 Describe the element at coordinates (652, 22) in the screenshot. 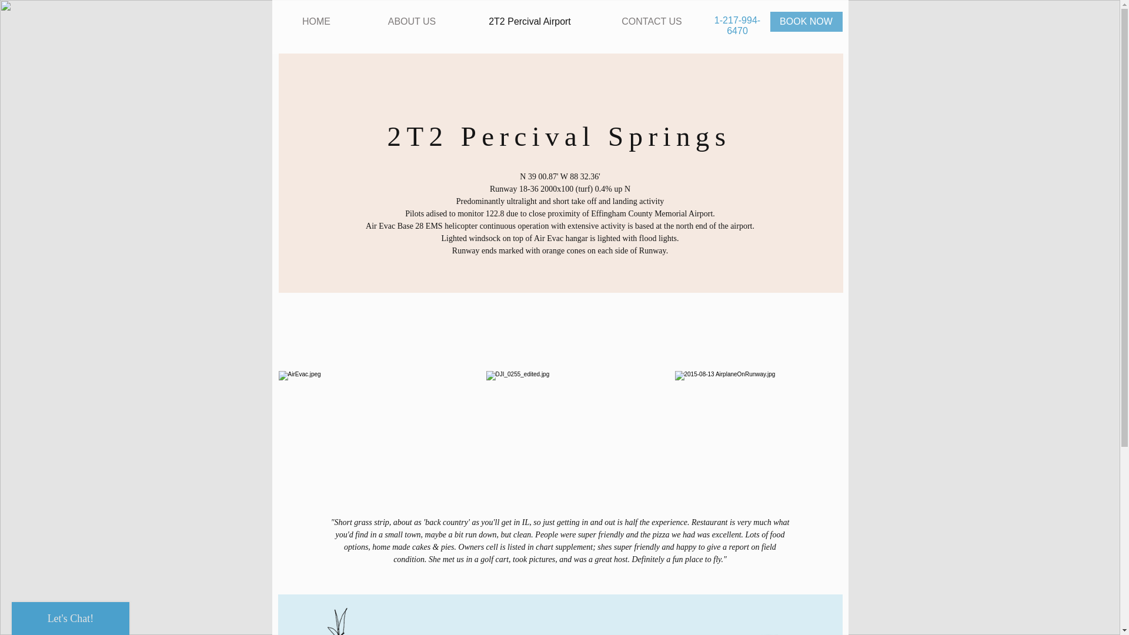

I see `CONTACT US` at that location.